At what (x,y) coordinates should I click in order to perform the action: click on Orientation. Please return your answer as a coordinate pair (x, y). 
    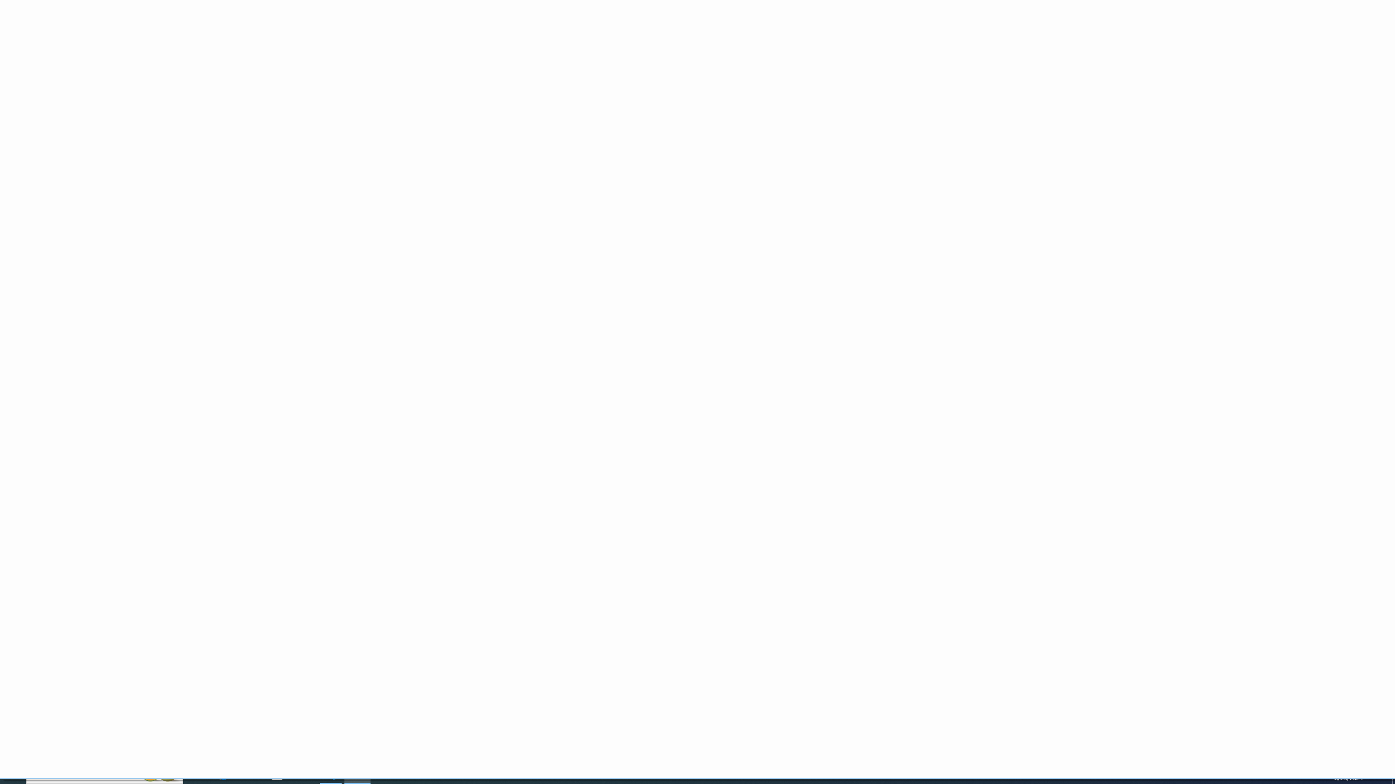
    Looking at the image, I should click on (298, 48).